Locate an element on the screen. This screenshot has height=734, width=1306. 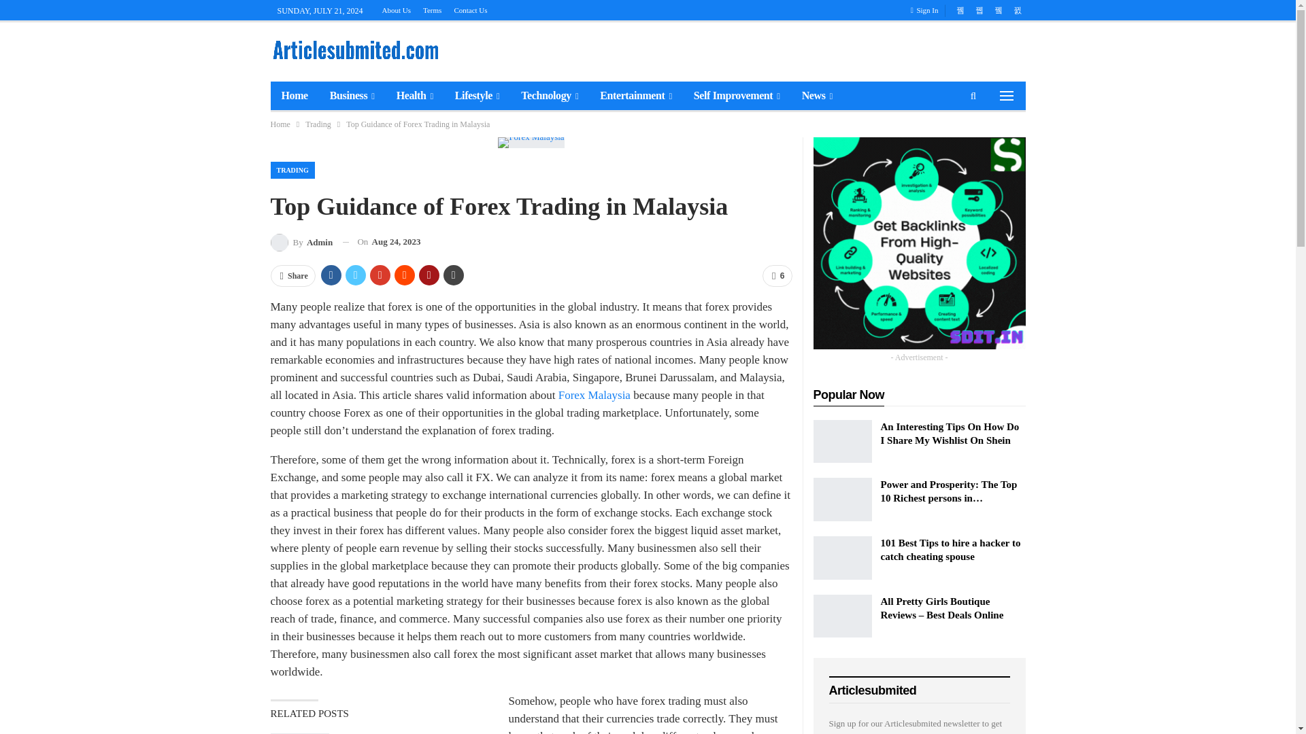
Lifestyle is located at coordinates (477, 95).